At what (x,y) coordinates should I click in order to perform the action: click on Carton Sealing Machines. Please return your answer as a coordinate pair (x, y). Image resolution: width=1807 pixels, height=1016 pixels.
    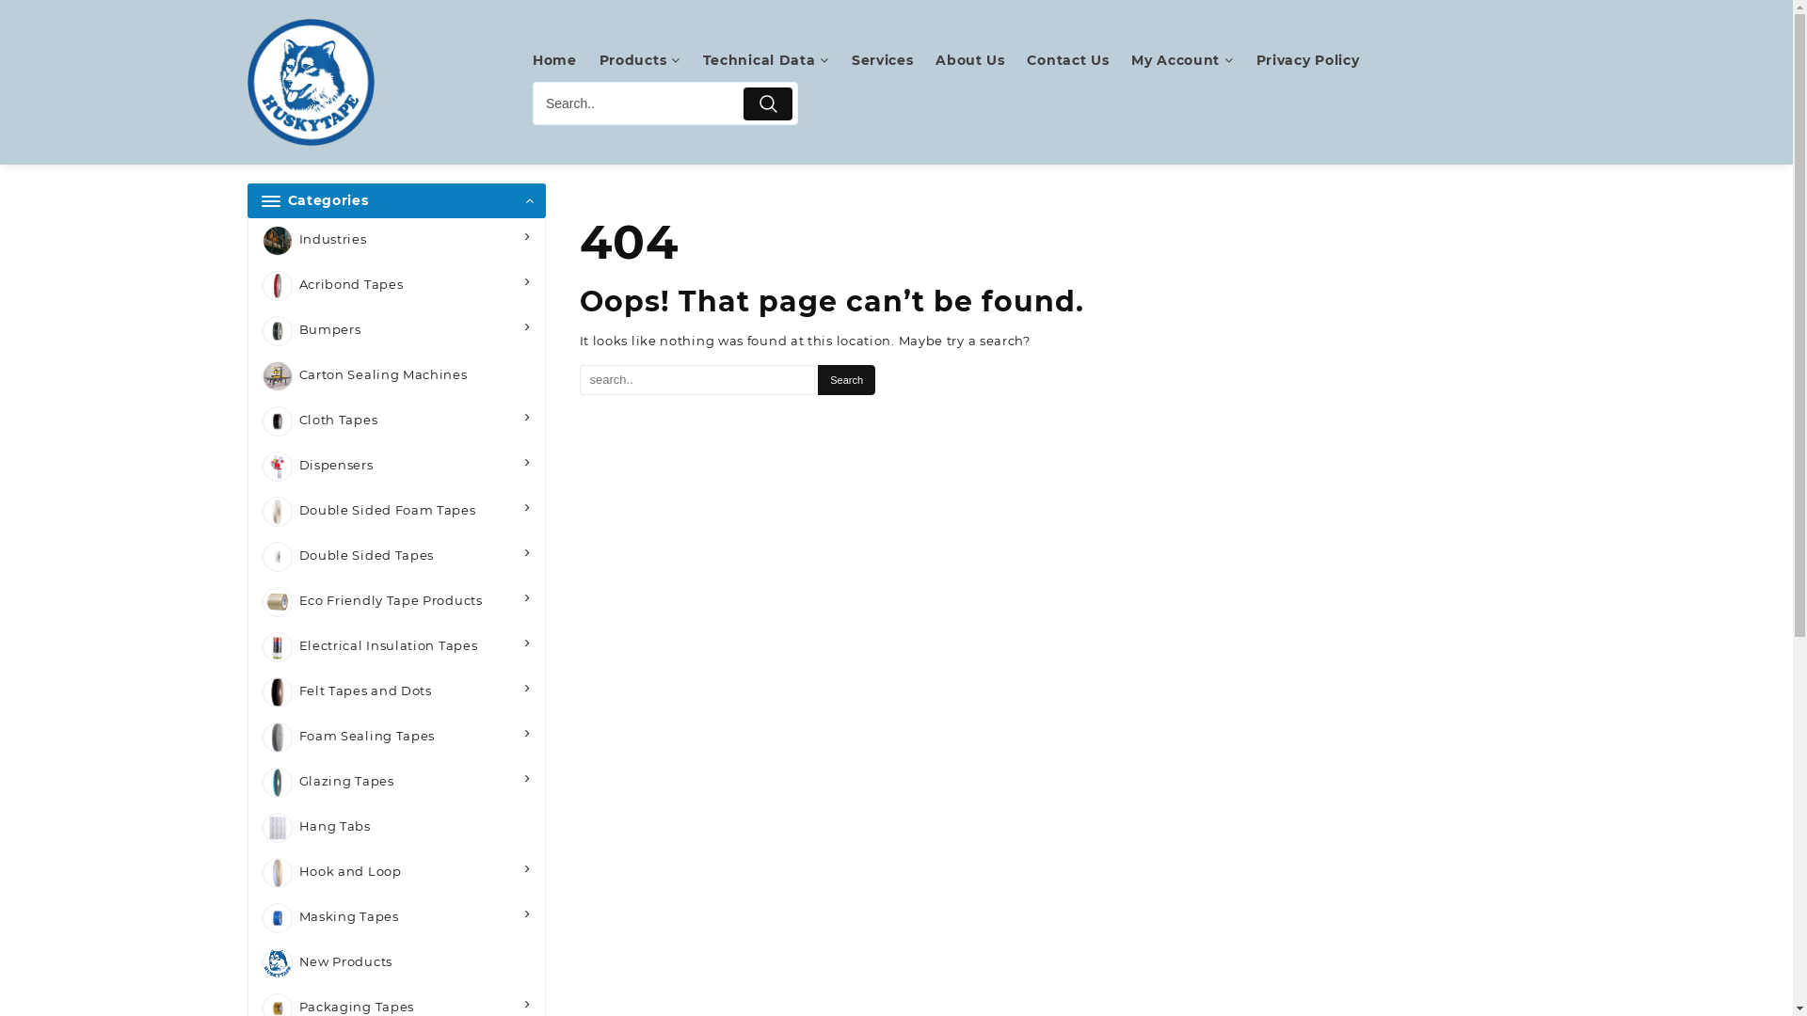
    Looking at the image, I should click on (397, 376).